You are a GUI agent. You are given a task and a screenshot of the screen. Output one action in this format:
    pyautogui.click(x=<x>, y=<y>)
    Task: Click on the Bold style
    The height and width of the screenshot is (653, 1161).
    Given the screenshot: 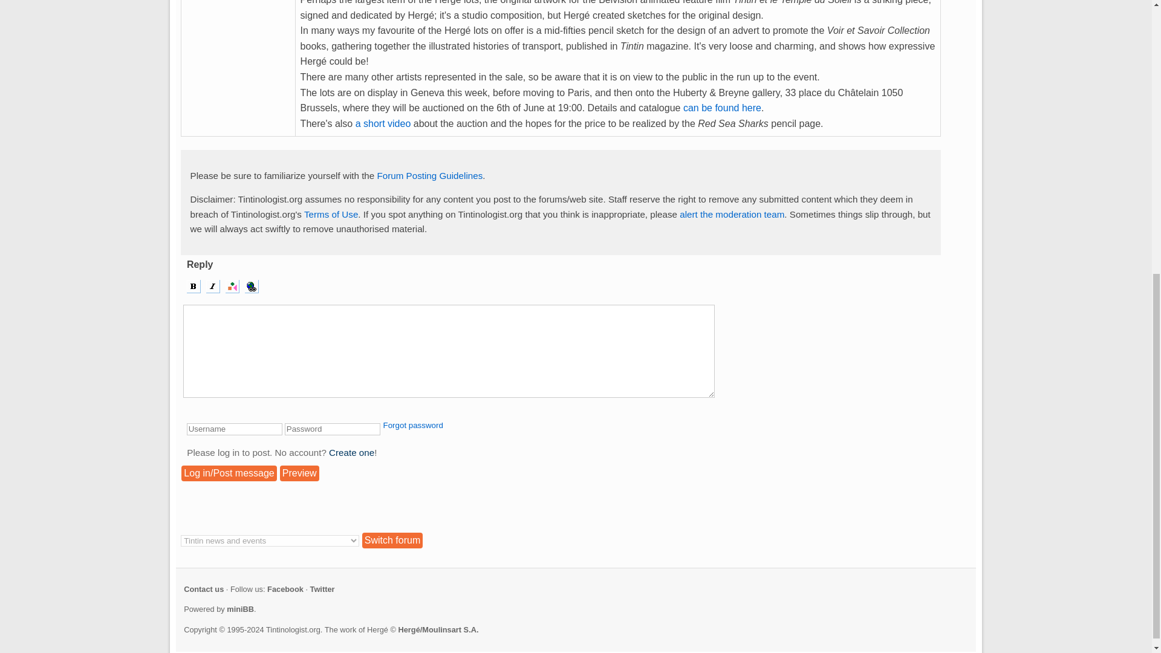 What is the action you would take?
    pyautogui.click(x=193, y=287)
    